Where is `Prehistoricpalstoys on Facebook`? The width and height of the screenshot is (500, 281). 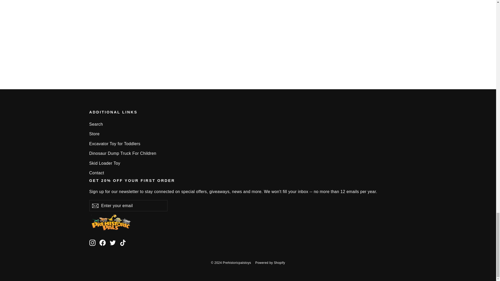
Prehistoricpalstoys on Facebook is located at coordinates (103, 242).